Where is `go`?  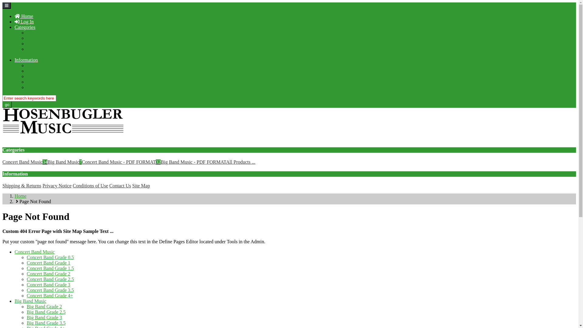 go is located at coordinates (7, 104).